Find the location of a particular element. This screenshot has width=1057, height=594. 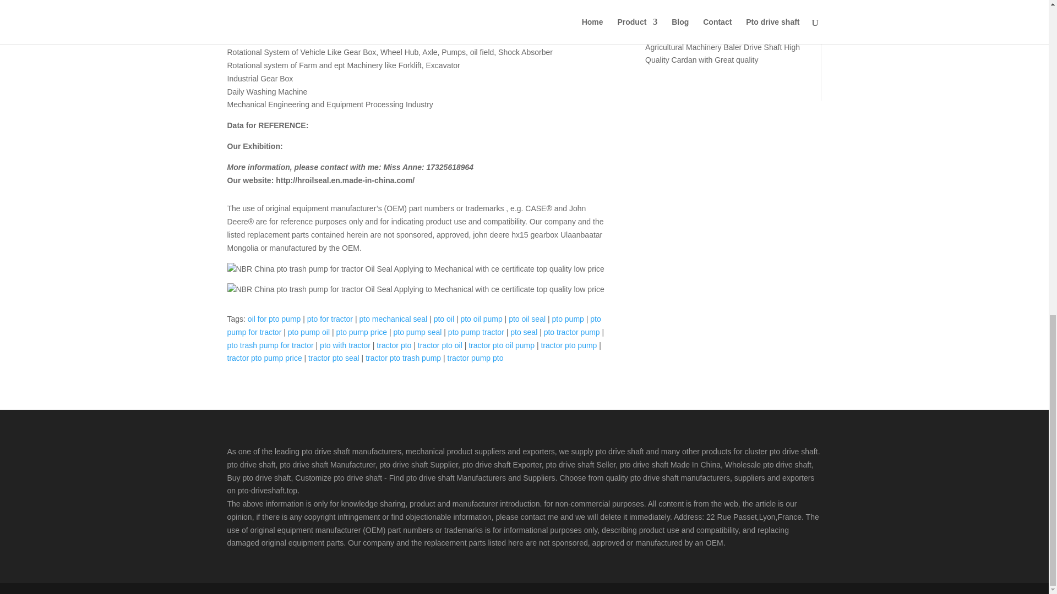

pto pump for tractor is located at coordinates (413, 326).